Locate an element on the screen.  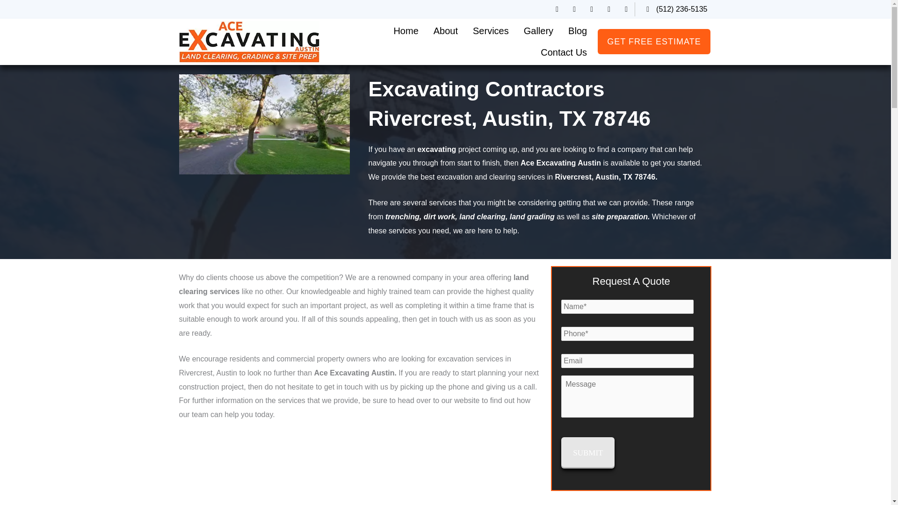
Gallery is located at coordinates (538, 31).